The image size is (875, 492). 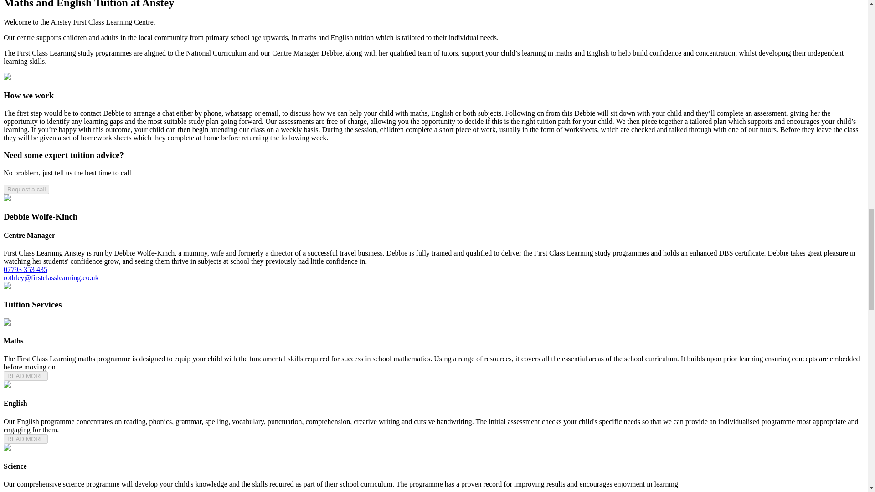 I want to click on Request a call, so click(x=26, y=189).